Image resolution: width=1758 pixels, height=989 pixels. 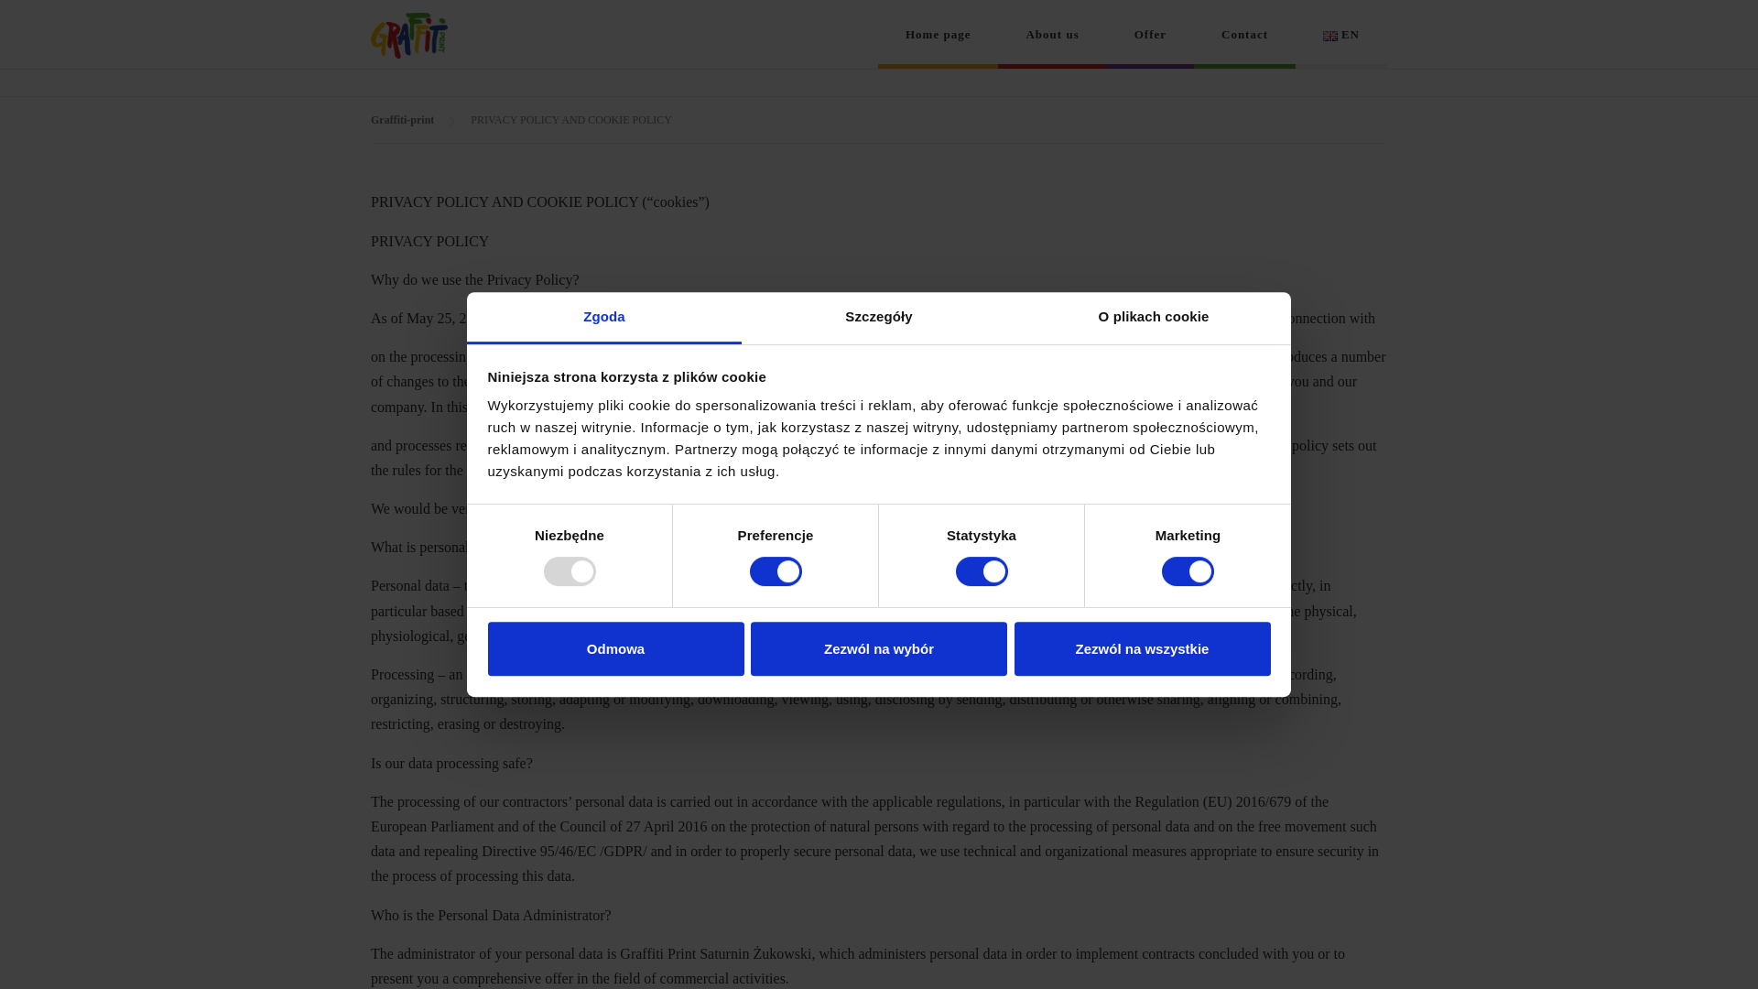 I want to click on O plikach cookie, so click(x=1153, y=317).